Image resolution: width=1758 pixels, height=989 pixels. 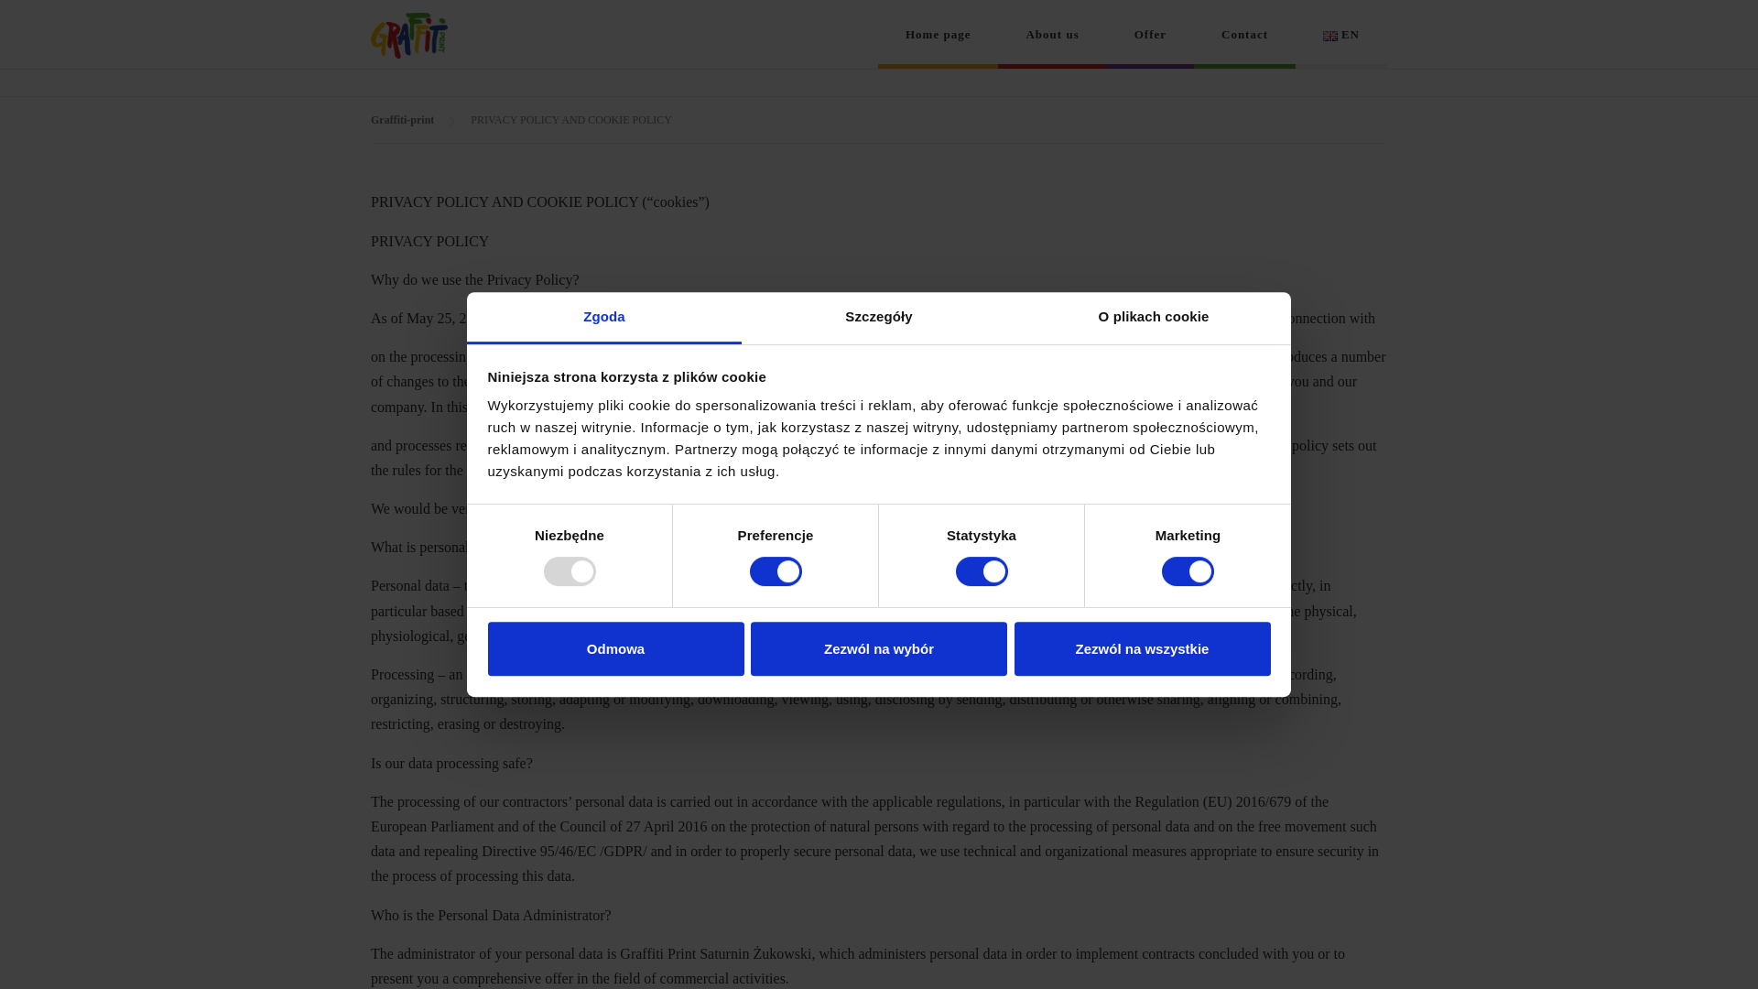 I want to click on O plikach cookie, so click(x=1153, y=317).